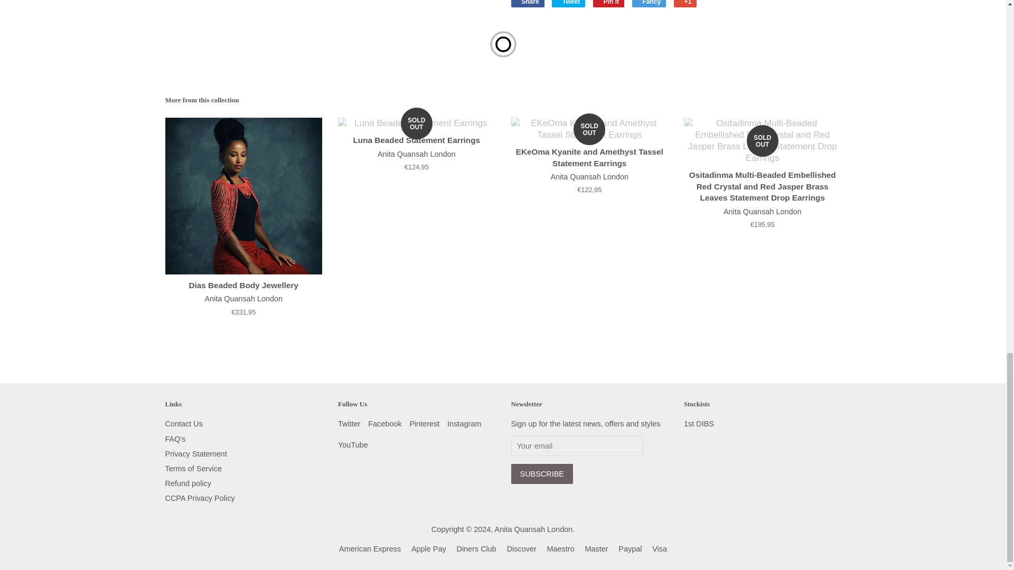 The image size is (1014, 570). What do you see at coordinates (353, 444) in the screenshot?
I see `Anita Quansah London on YouTube` at bounding box center [353, 444].